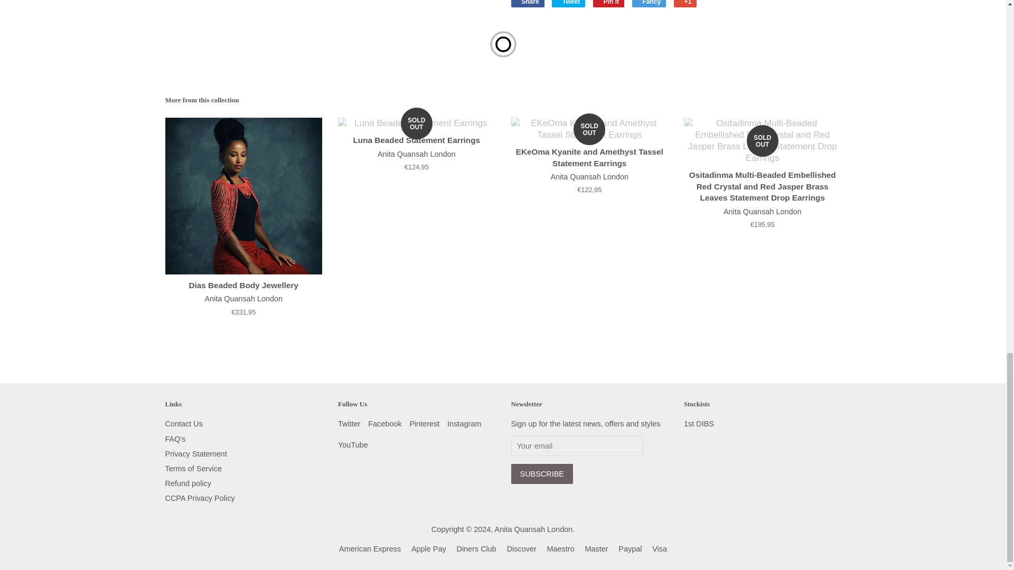 The image size is (1014, 570). What do you see at coordinates (353, 444) in the screenshot?
I see `Anita Quansah London on YouTube` at bounding box center [353, 444].